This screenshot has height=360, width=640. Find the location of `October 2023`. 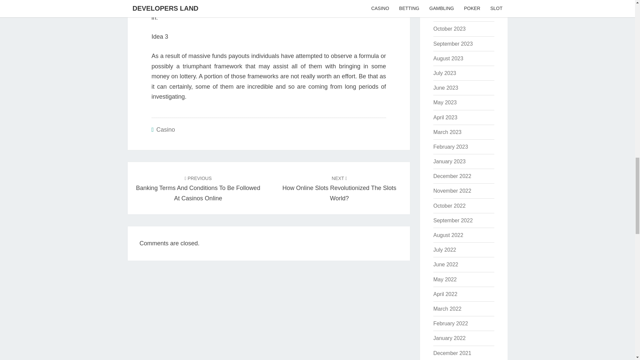

October 2023 is located at coordinates (339, 188).